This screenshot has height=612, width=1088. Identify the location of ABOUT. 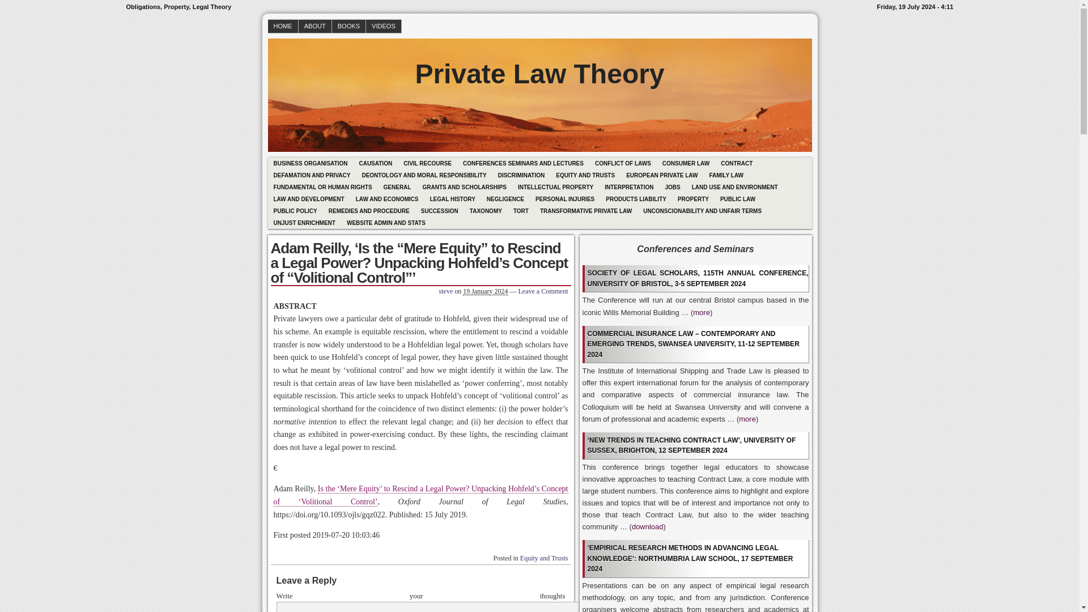
(315, 26).